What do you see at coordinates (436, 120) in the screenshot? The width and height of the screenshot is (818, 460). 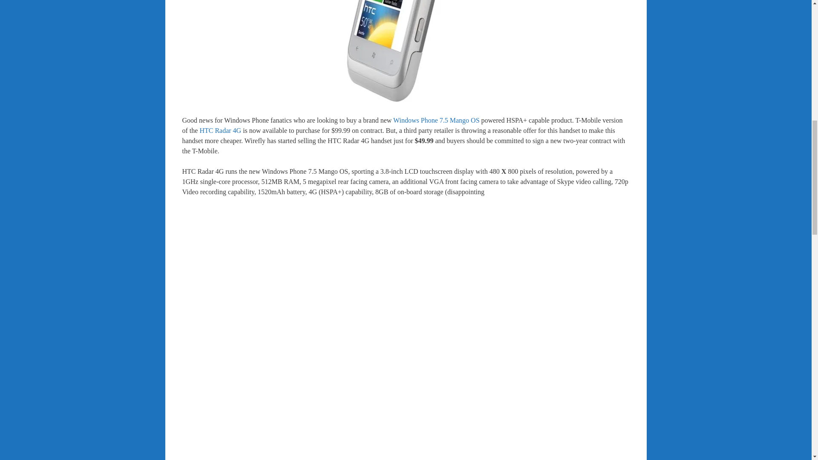 I see `Windows Phone 7.5 Mango OS` at bounding box center [436, 120].